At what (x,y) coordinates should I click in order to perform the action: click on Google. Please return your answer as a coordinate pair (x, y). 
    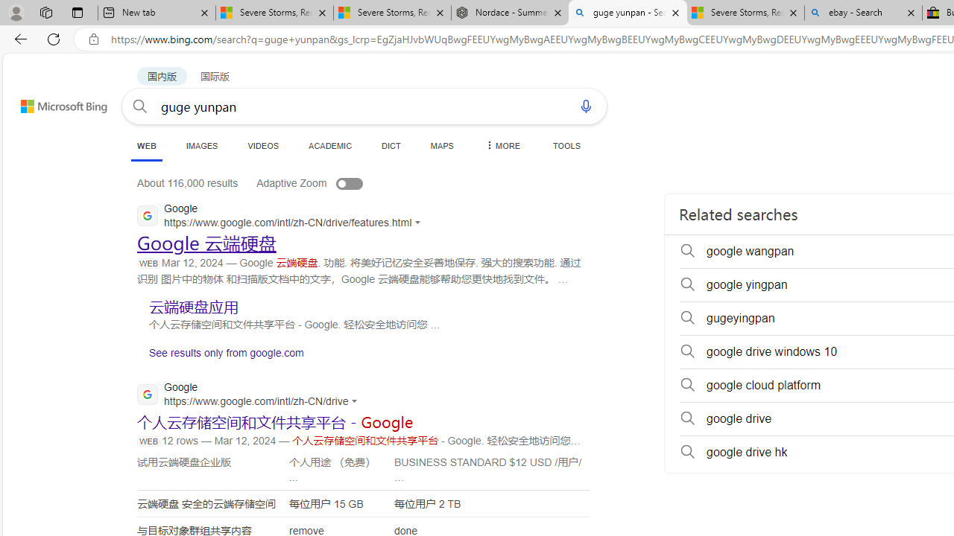
    Looking at the image, I should click on (252, 395).